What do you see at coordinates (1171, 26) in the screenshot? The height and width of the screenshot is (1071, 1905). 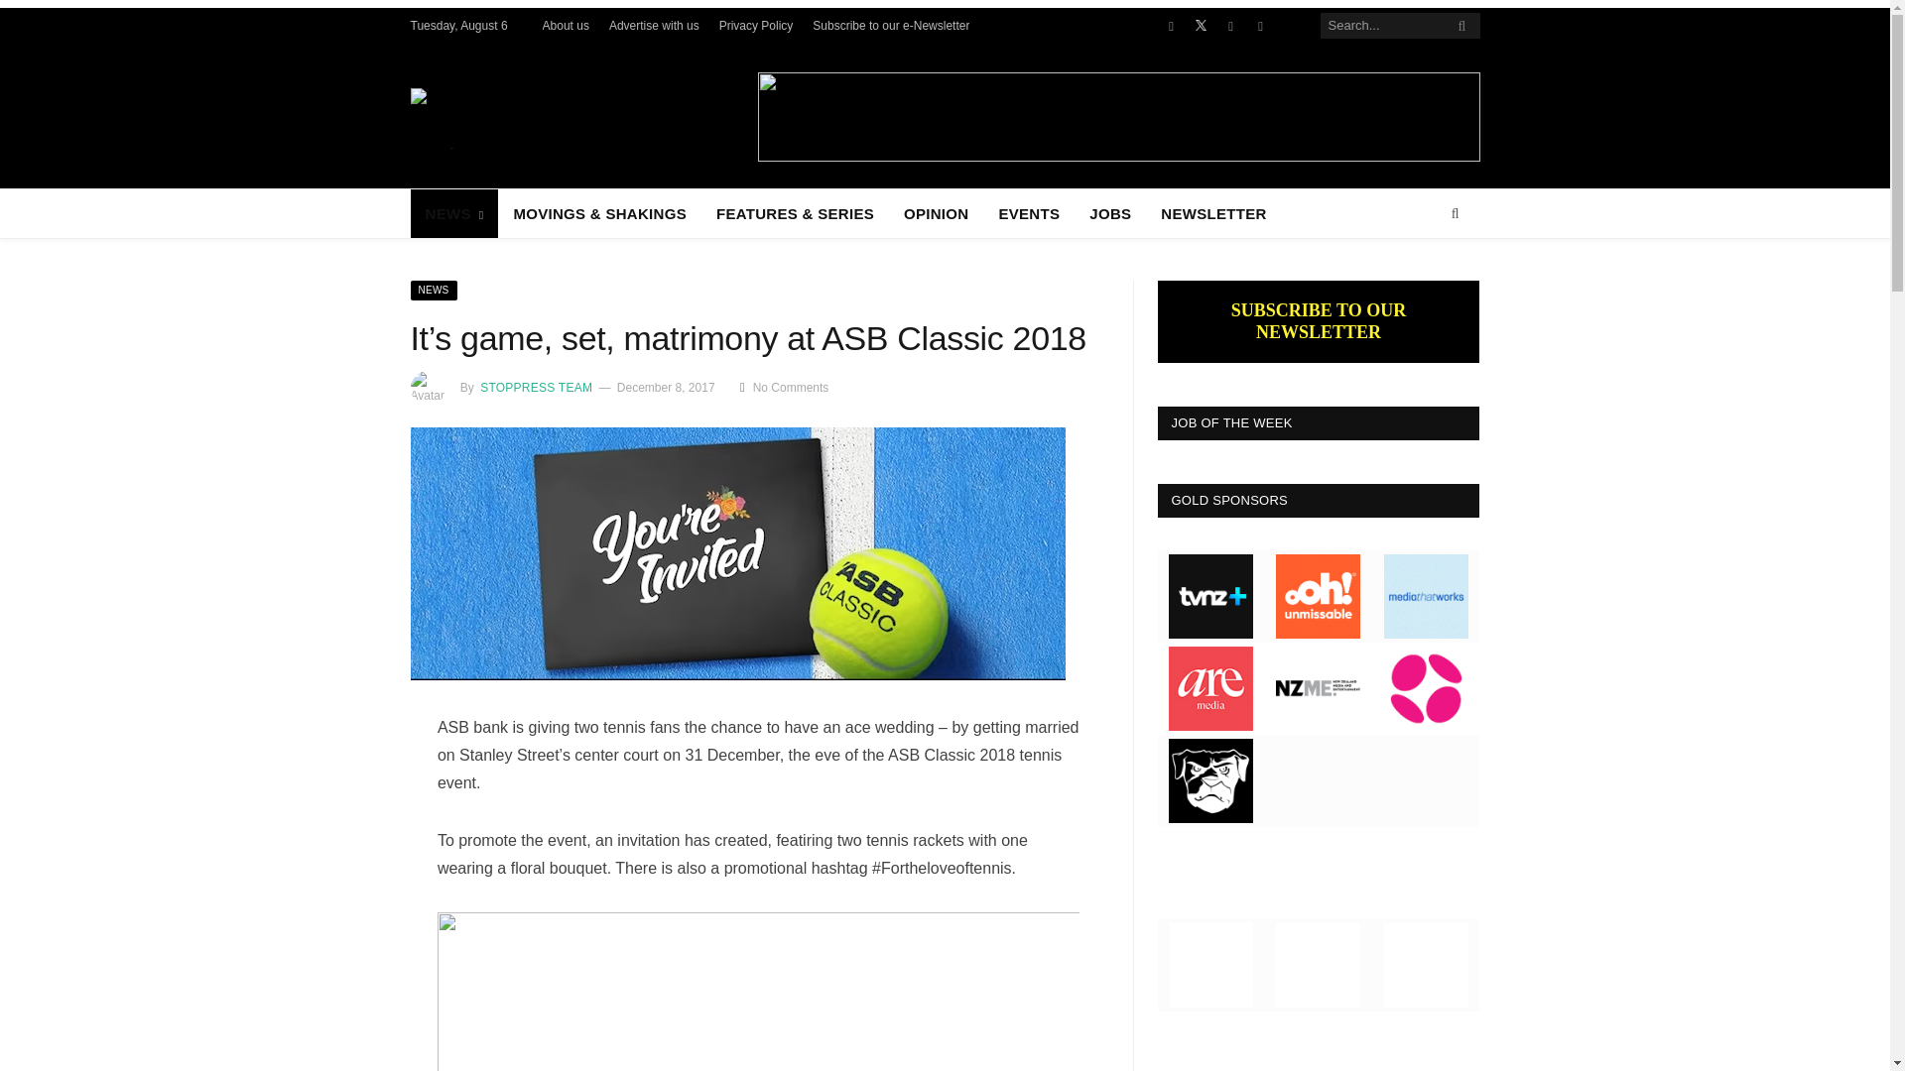 I see `Facebook` at bounding box center [1171, 26].